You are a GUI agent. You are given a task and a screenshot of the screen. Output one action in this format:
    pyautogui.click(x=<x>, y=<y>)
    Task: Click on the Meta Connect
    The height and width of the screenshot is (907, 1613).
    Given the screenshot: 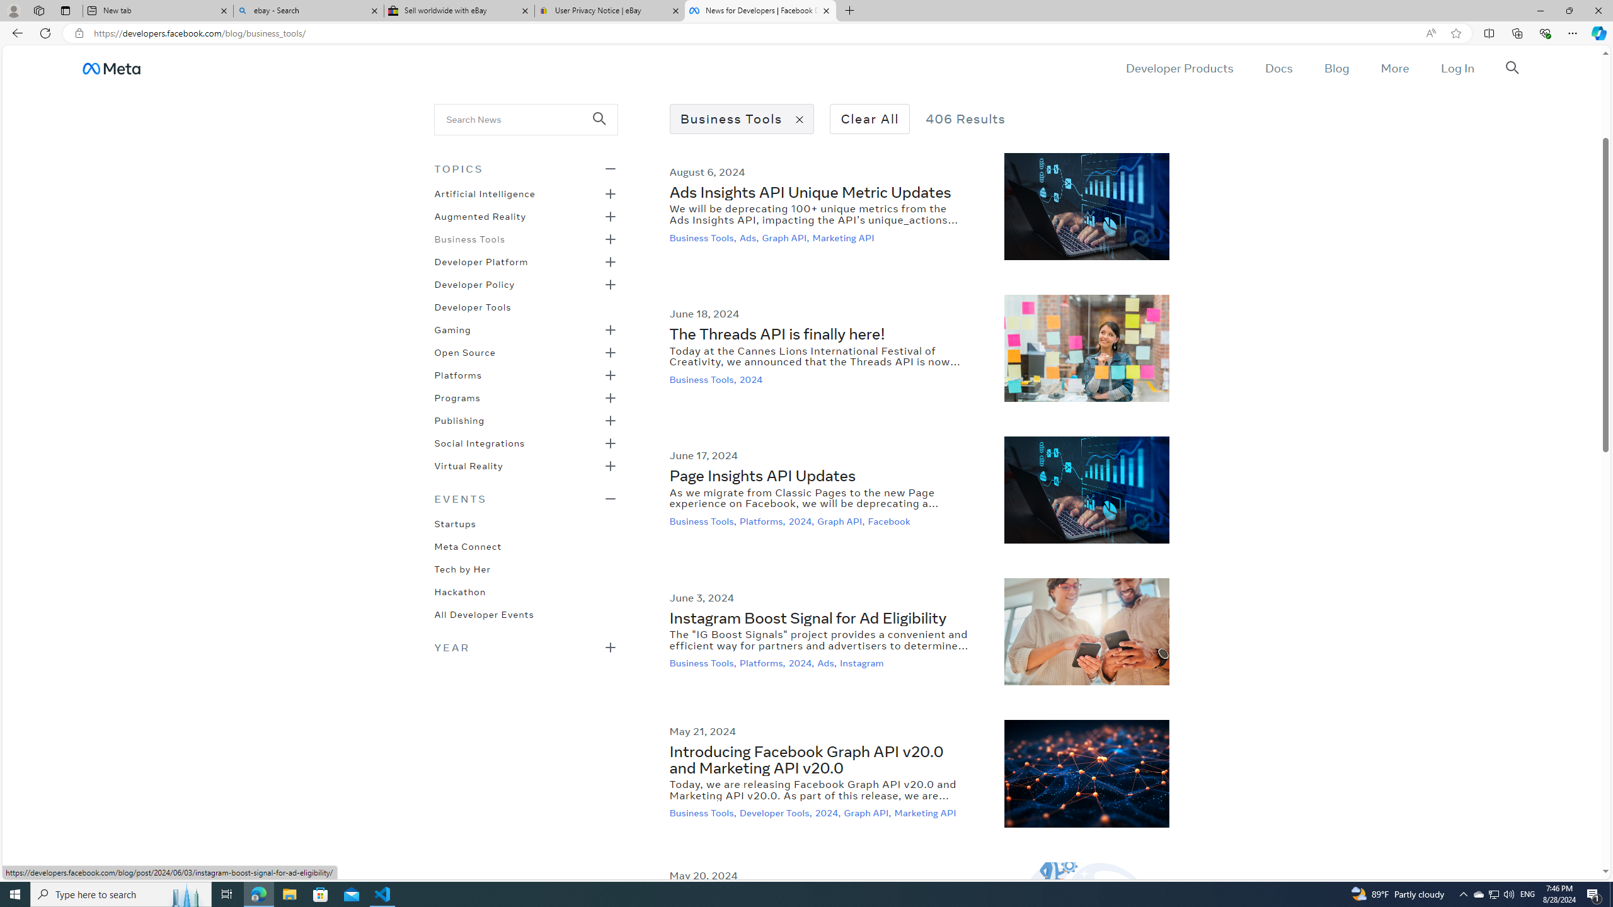 What is the action you would take?
    pyautogui.click(x=468, y=545)
    